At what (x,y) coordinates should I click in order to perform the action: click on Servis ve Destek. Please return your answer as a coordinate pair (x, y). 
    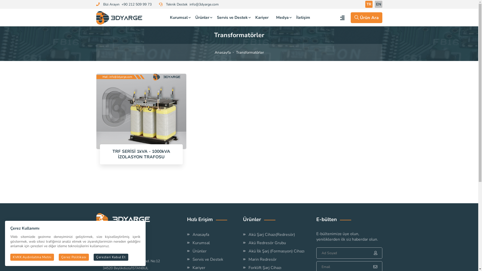
    Looking at the image, I should click on (208, 259).